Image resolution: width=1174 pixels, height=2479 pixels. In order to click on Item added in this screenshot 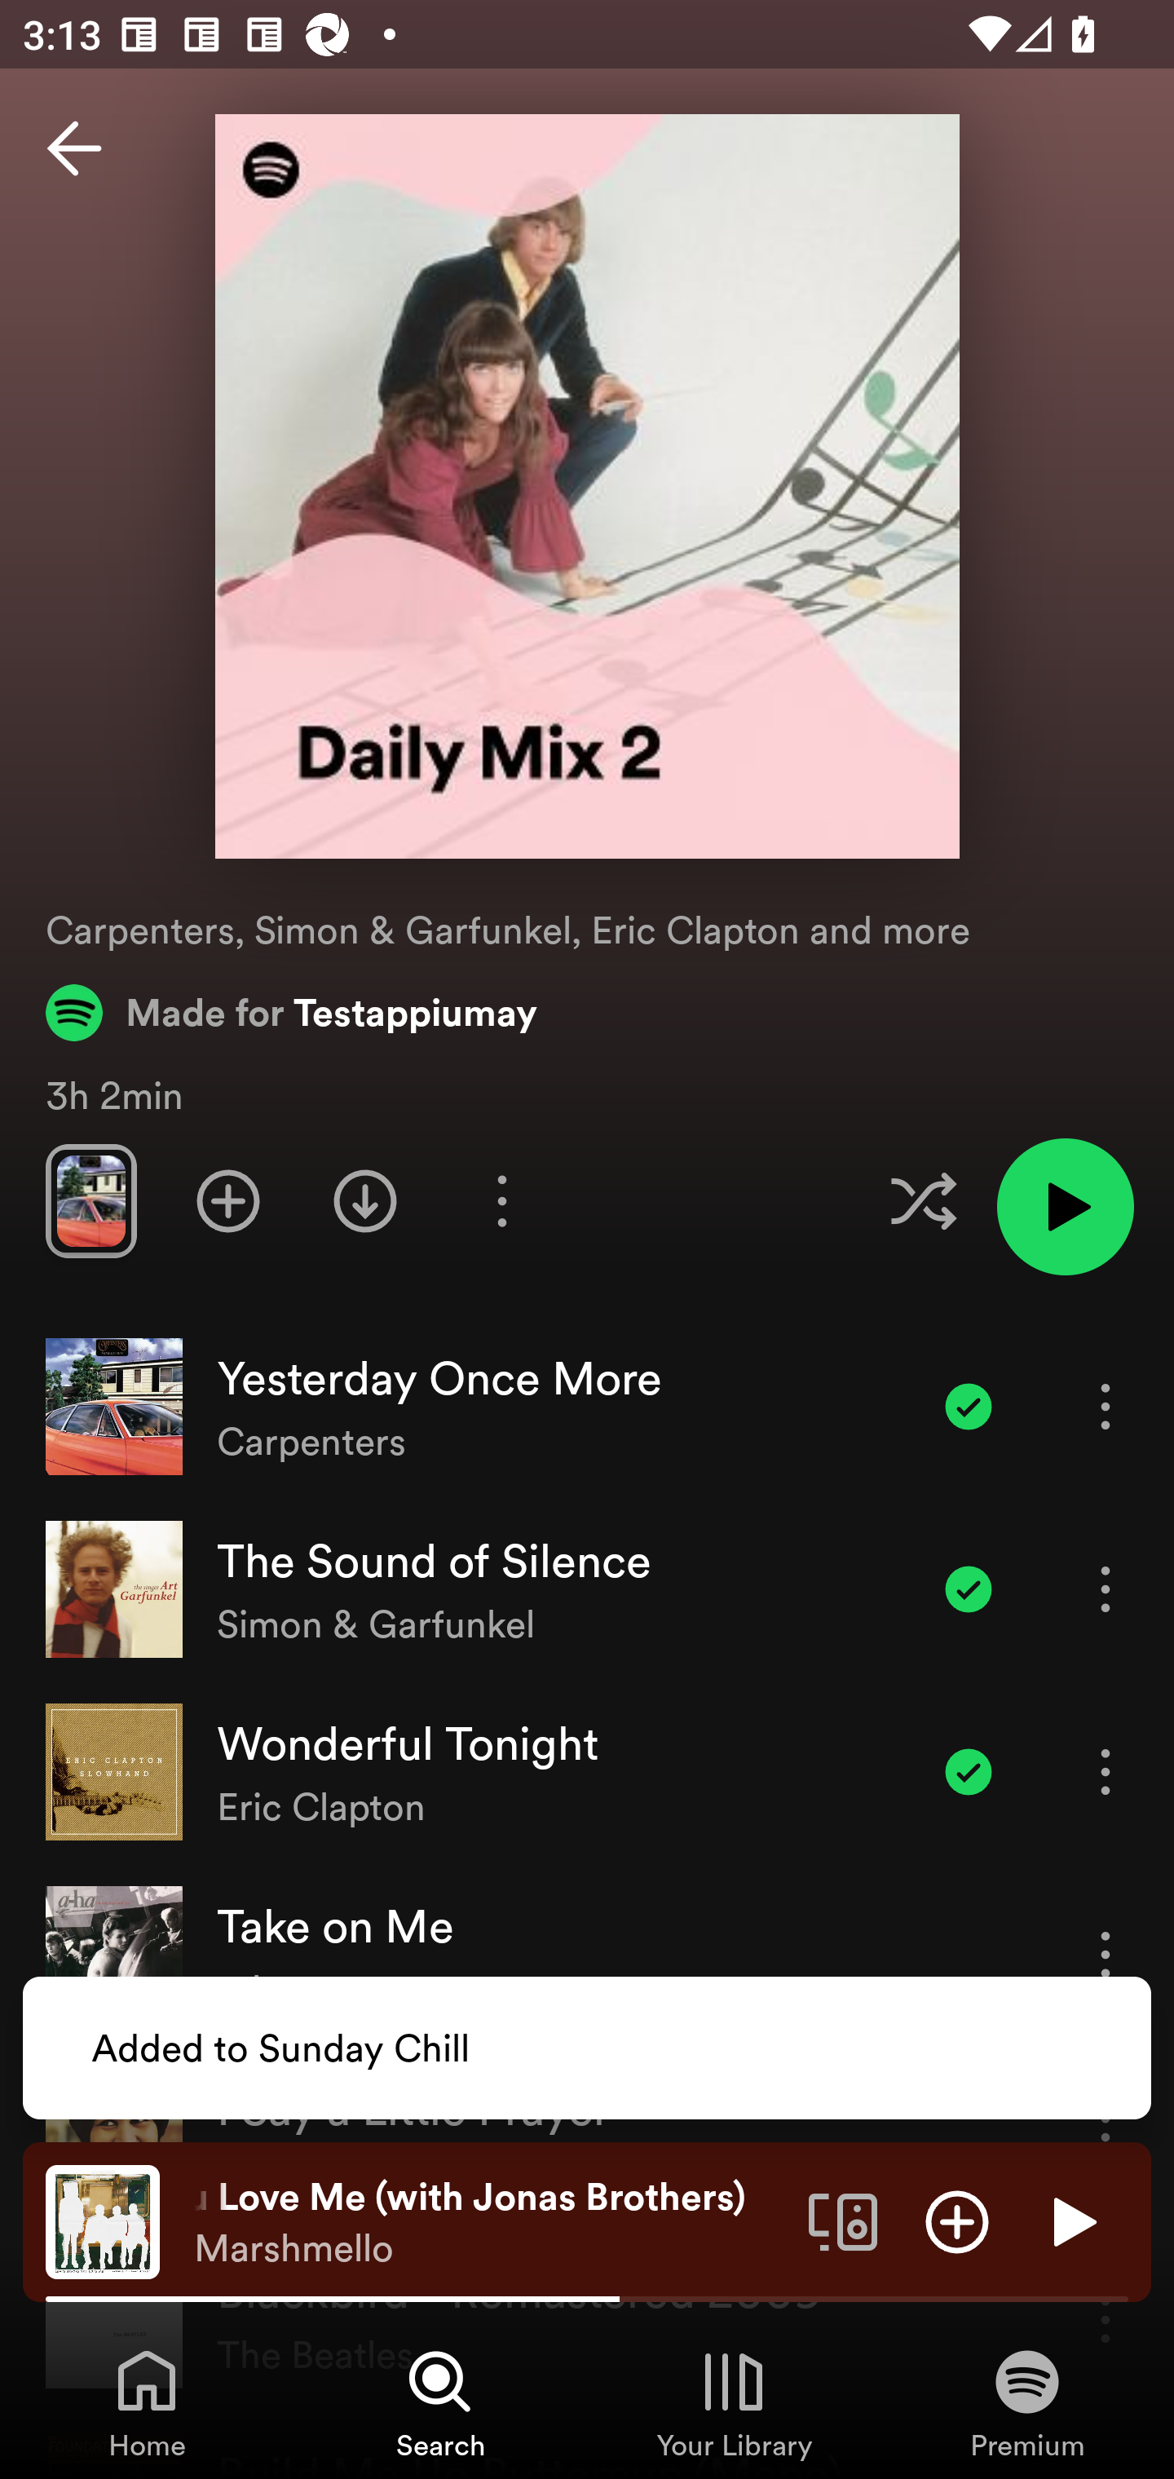, I will do `click(969, 1589)`.